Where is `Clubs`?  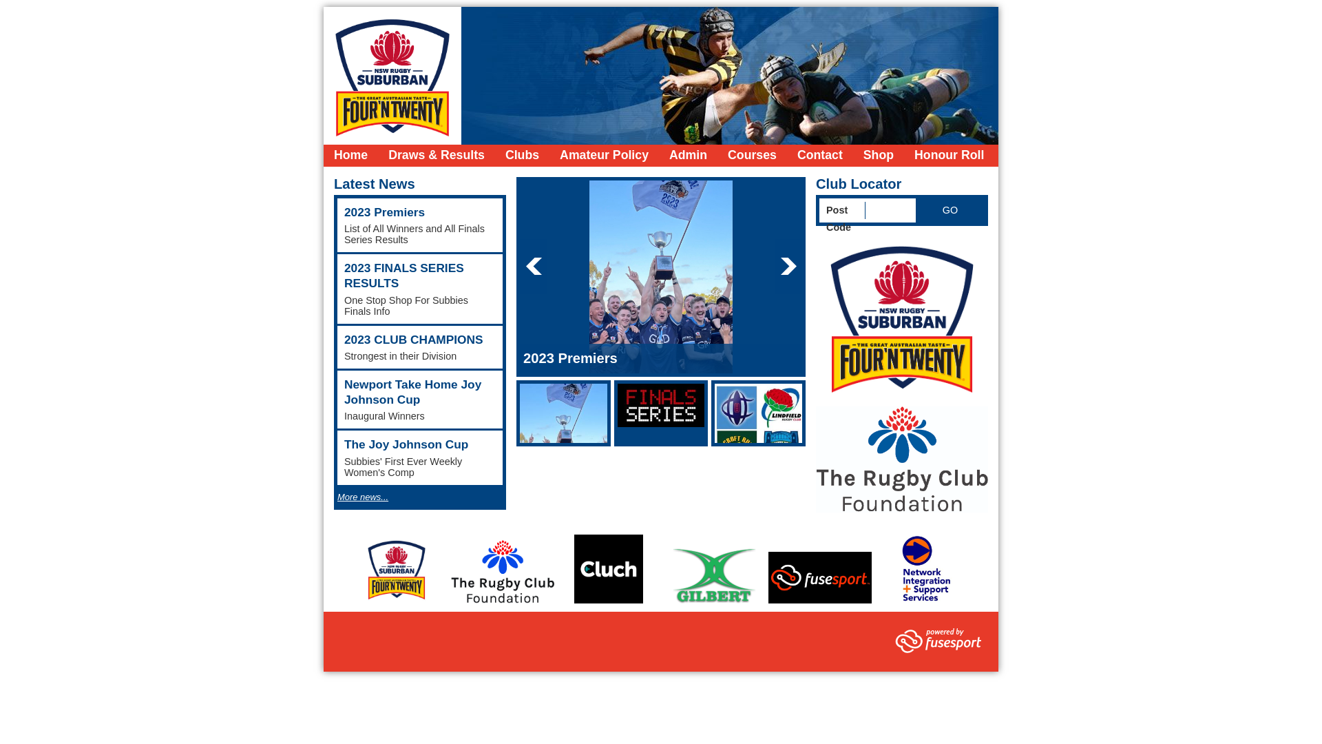
Clubs is located at coordinates (522, 156).